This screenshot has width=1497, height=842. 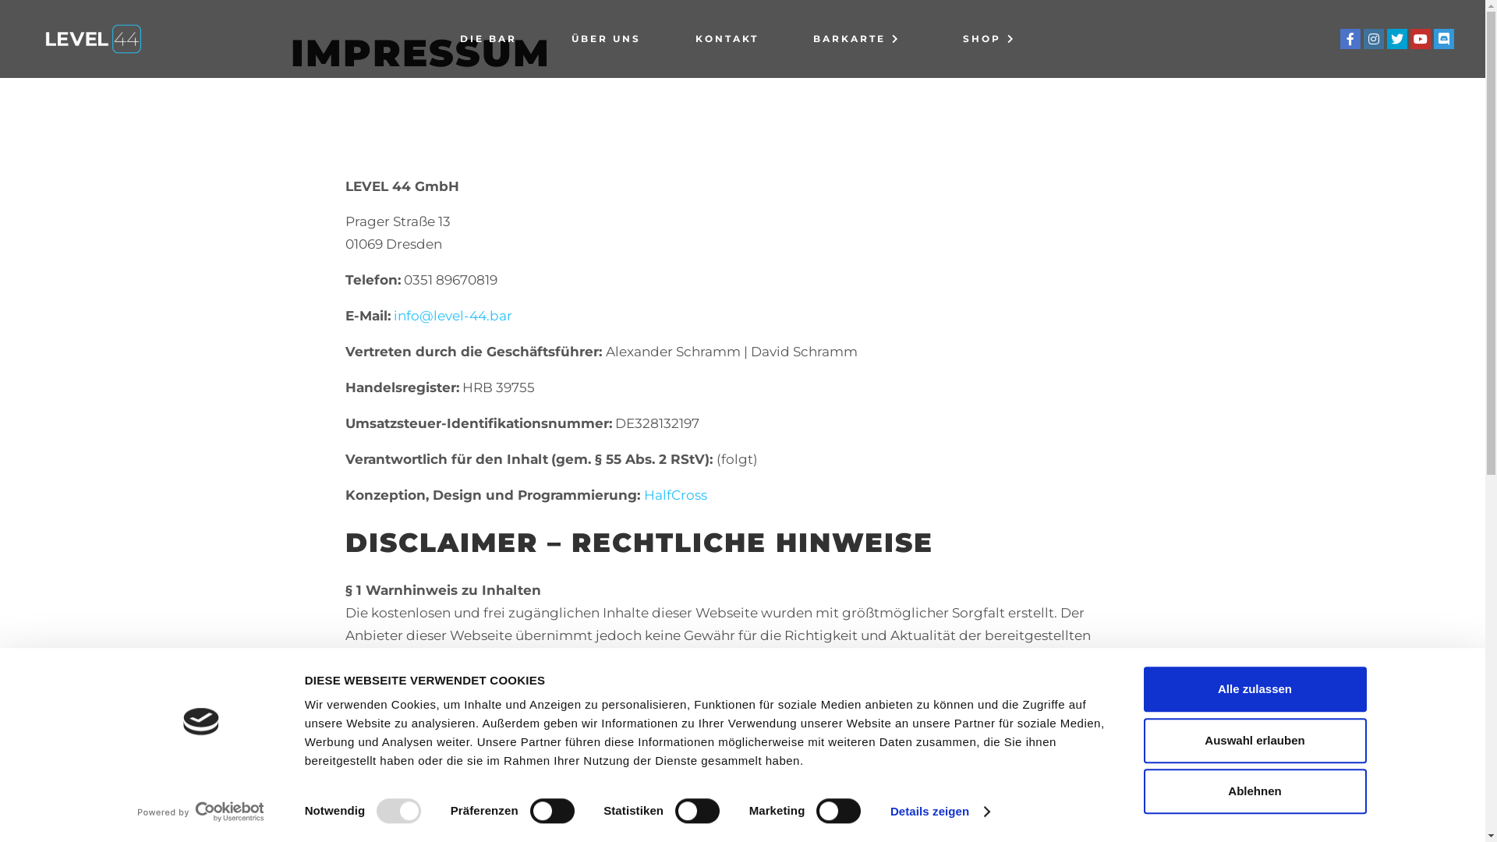 What do you see at coordinates (993, 39) in the screenshot?
I see `SHOP` at bounding box center [993, 39].